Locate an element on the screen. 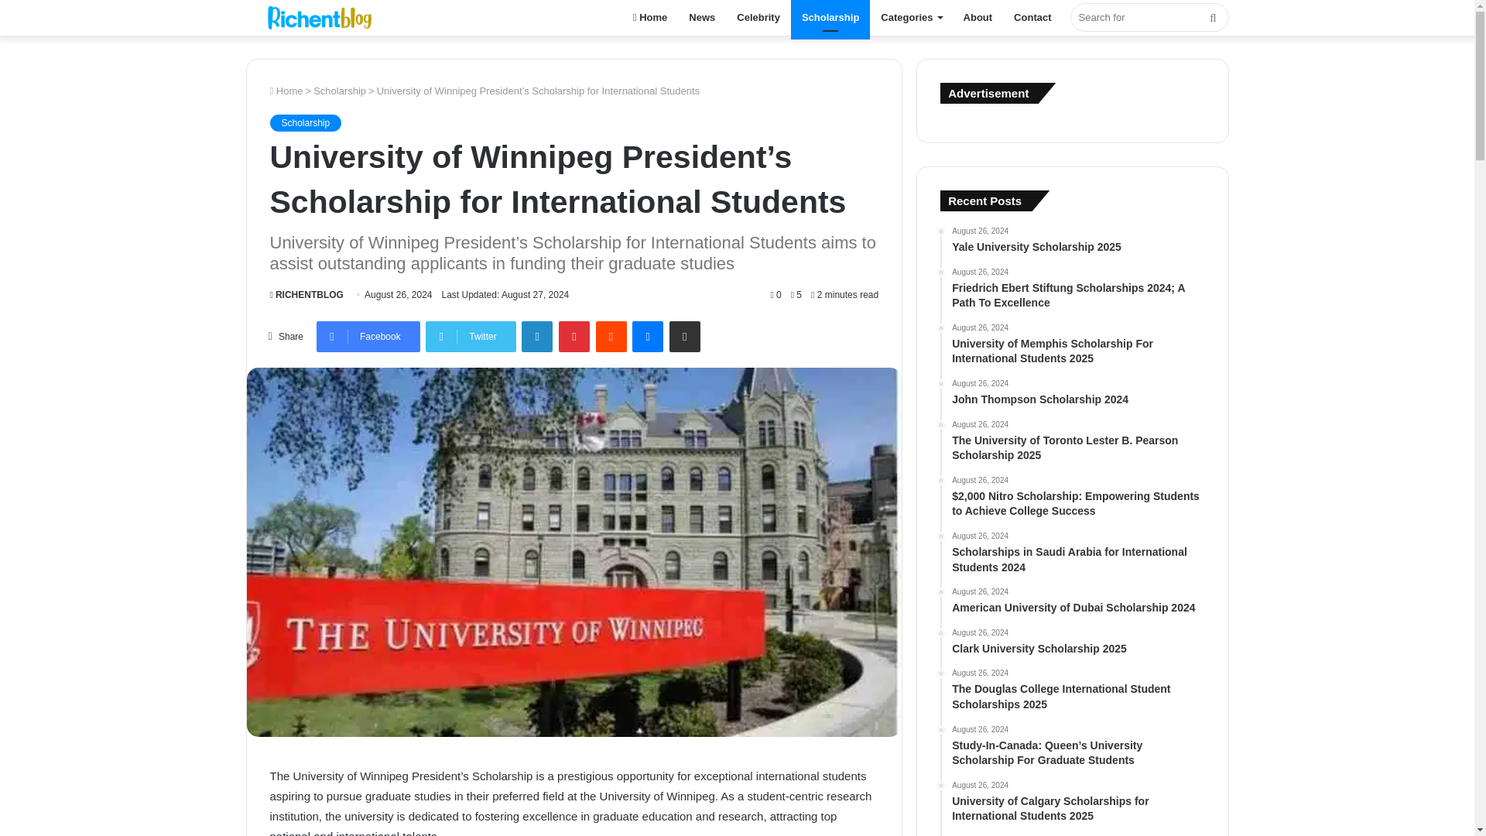 The width and height of the screenshot is (1486, 836). Scholarship is located at coordinates (830, 18).